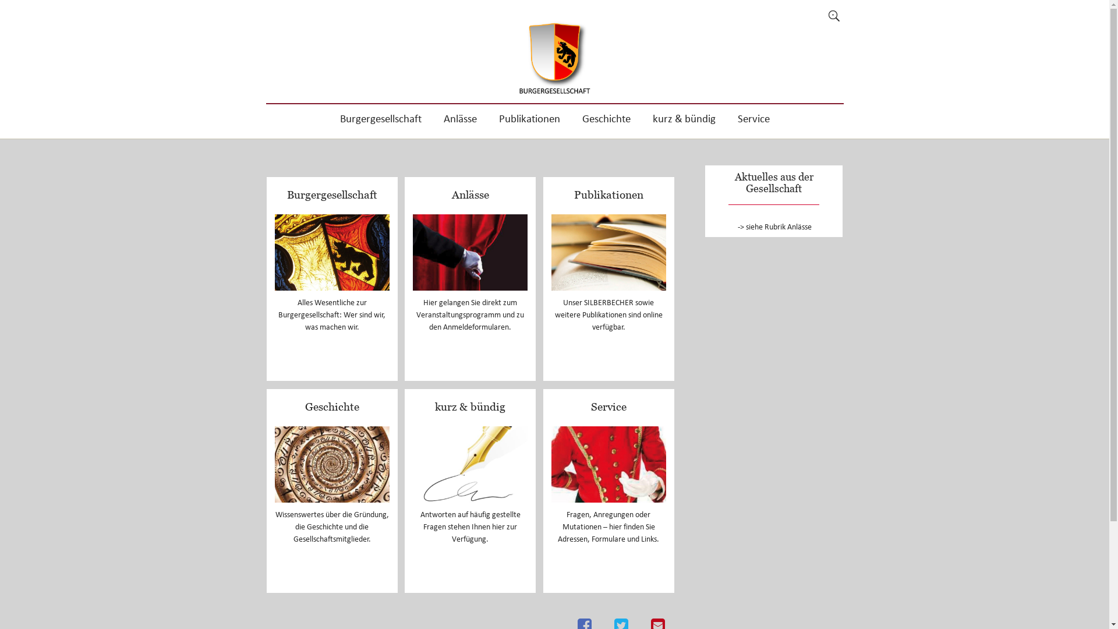  Describe the element at coordinates (609, 407) in the screenshot. I see `Service` at that location.